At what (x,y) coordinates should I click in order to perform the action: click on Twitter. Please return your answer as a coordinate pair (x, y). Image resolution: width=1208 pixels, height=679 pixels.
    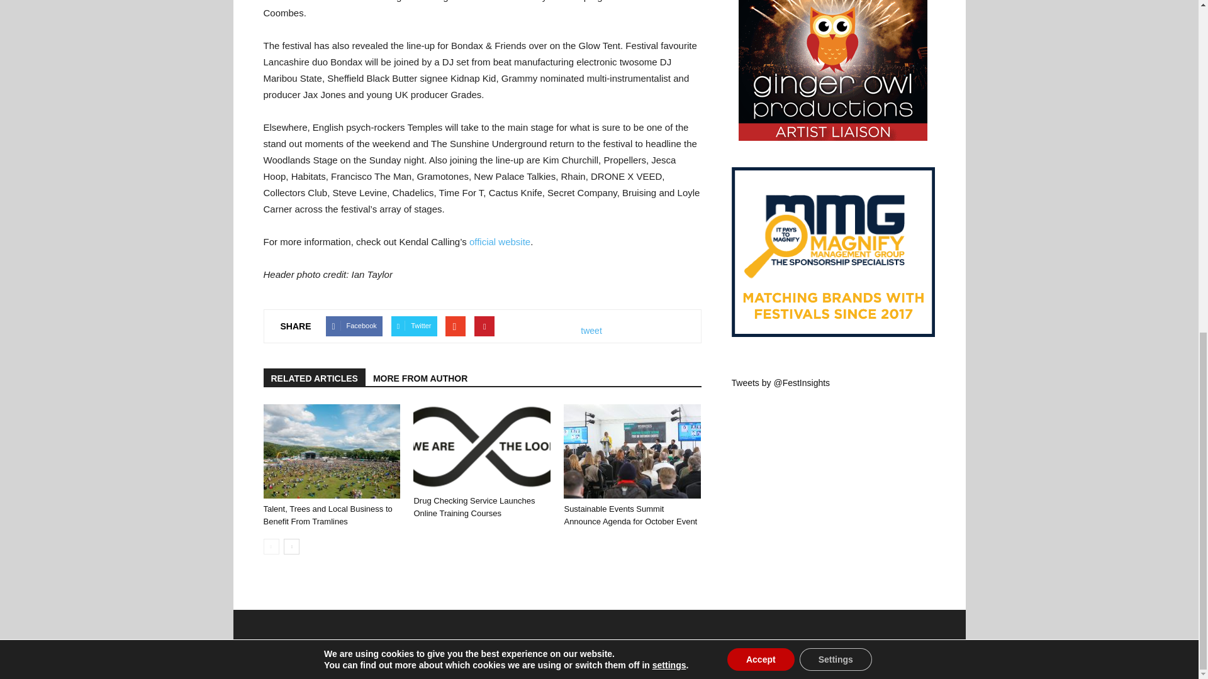
    Looking at the image, I should click on (414, 326).